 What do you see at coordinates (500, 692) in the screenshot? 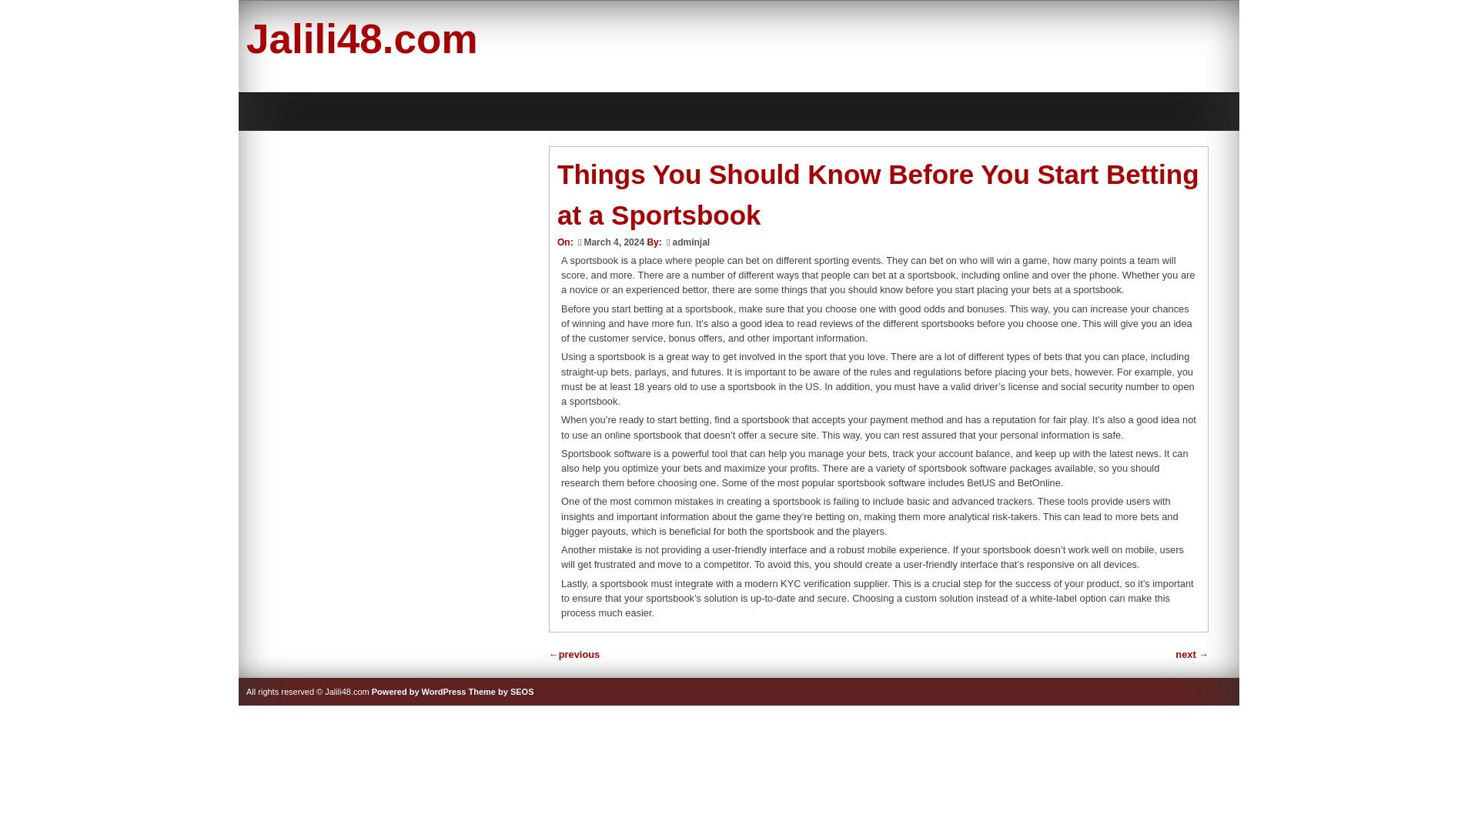
I see `Theme by SEOS` at bounding box center [500, 692].